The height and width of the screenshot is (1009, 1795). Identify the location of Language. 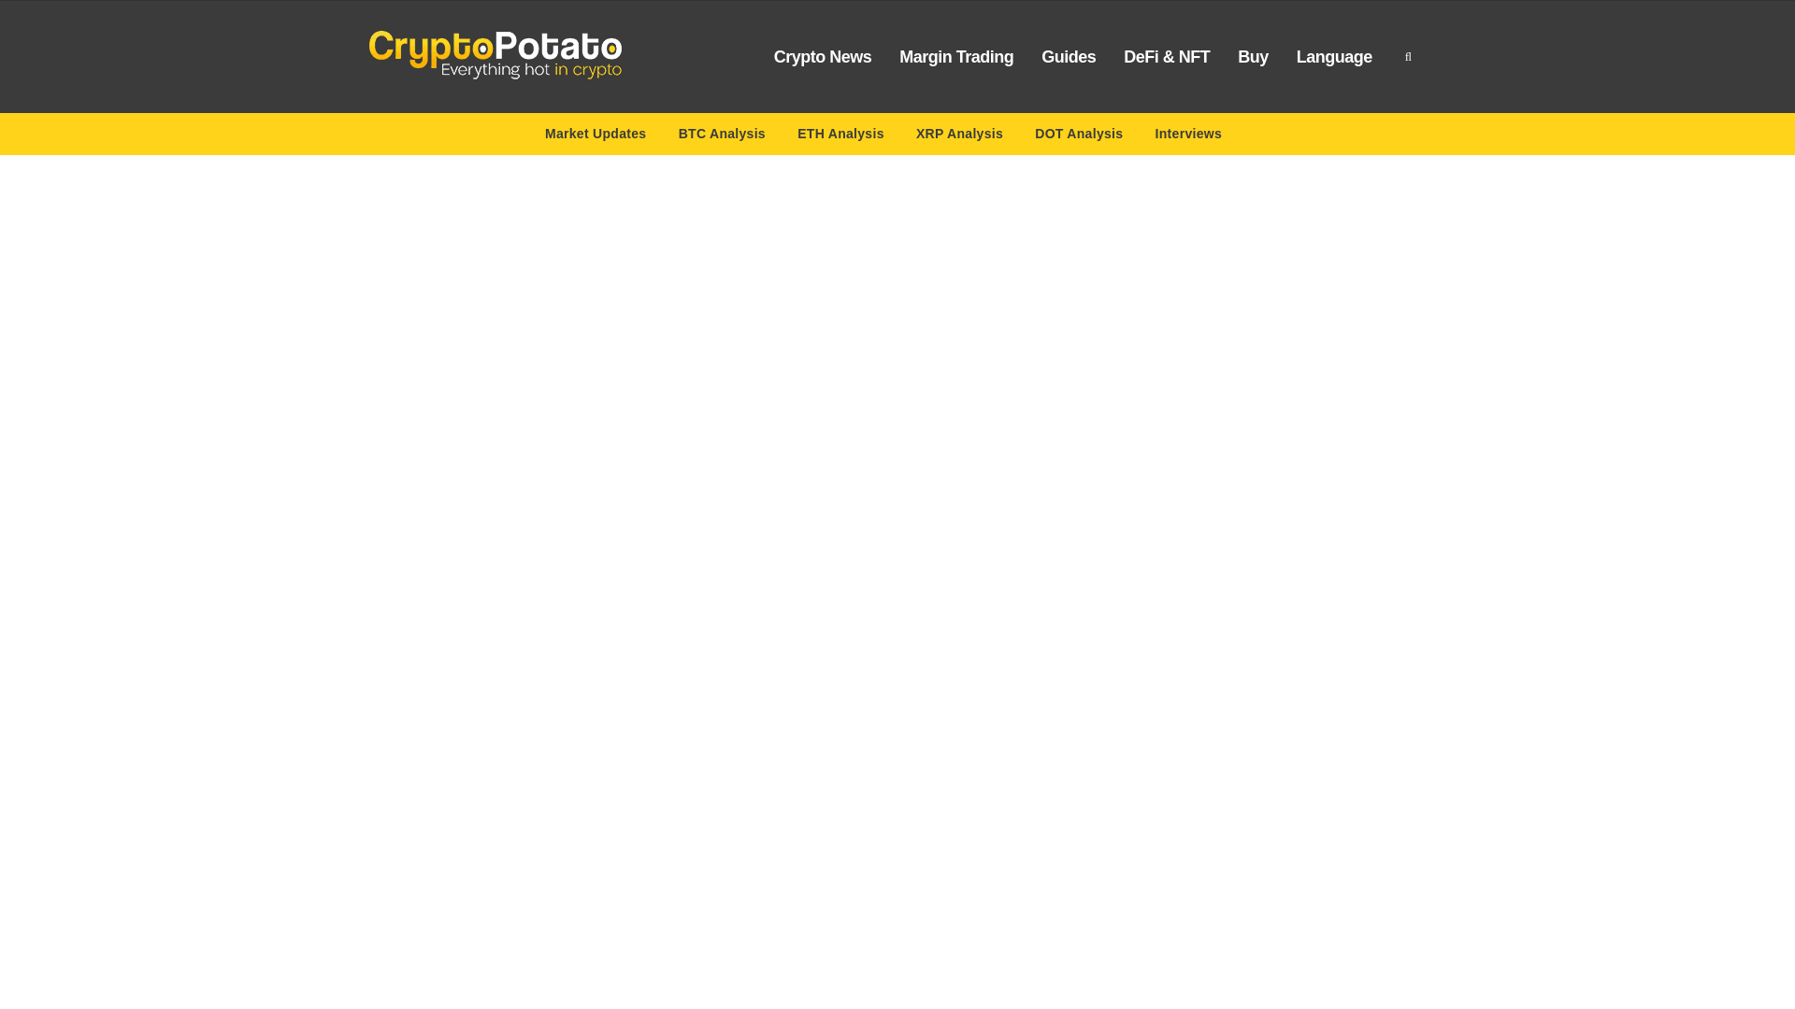
(1334, 56).